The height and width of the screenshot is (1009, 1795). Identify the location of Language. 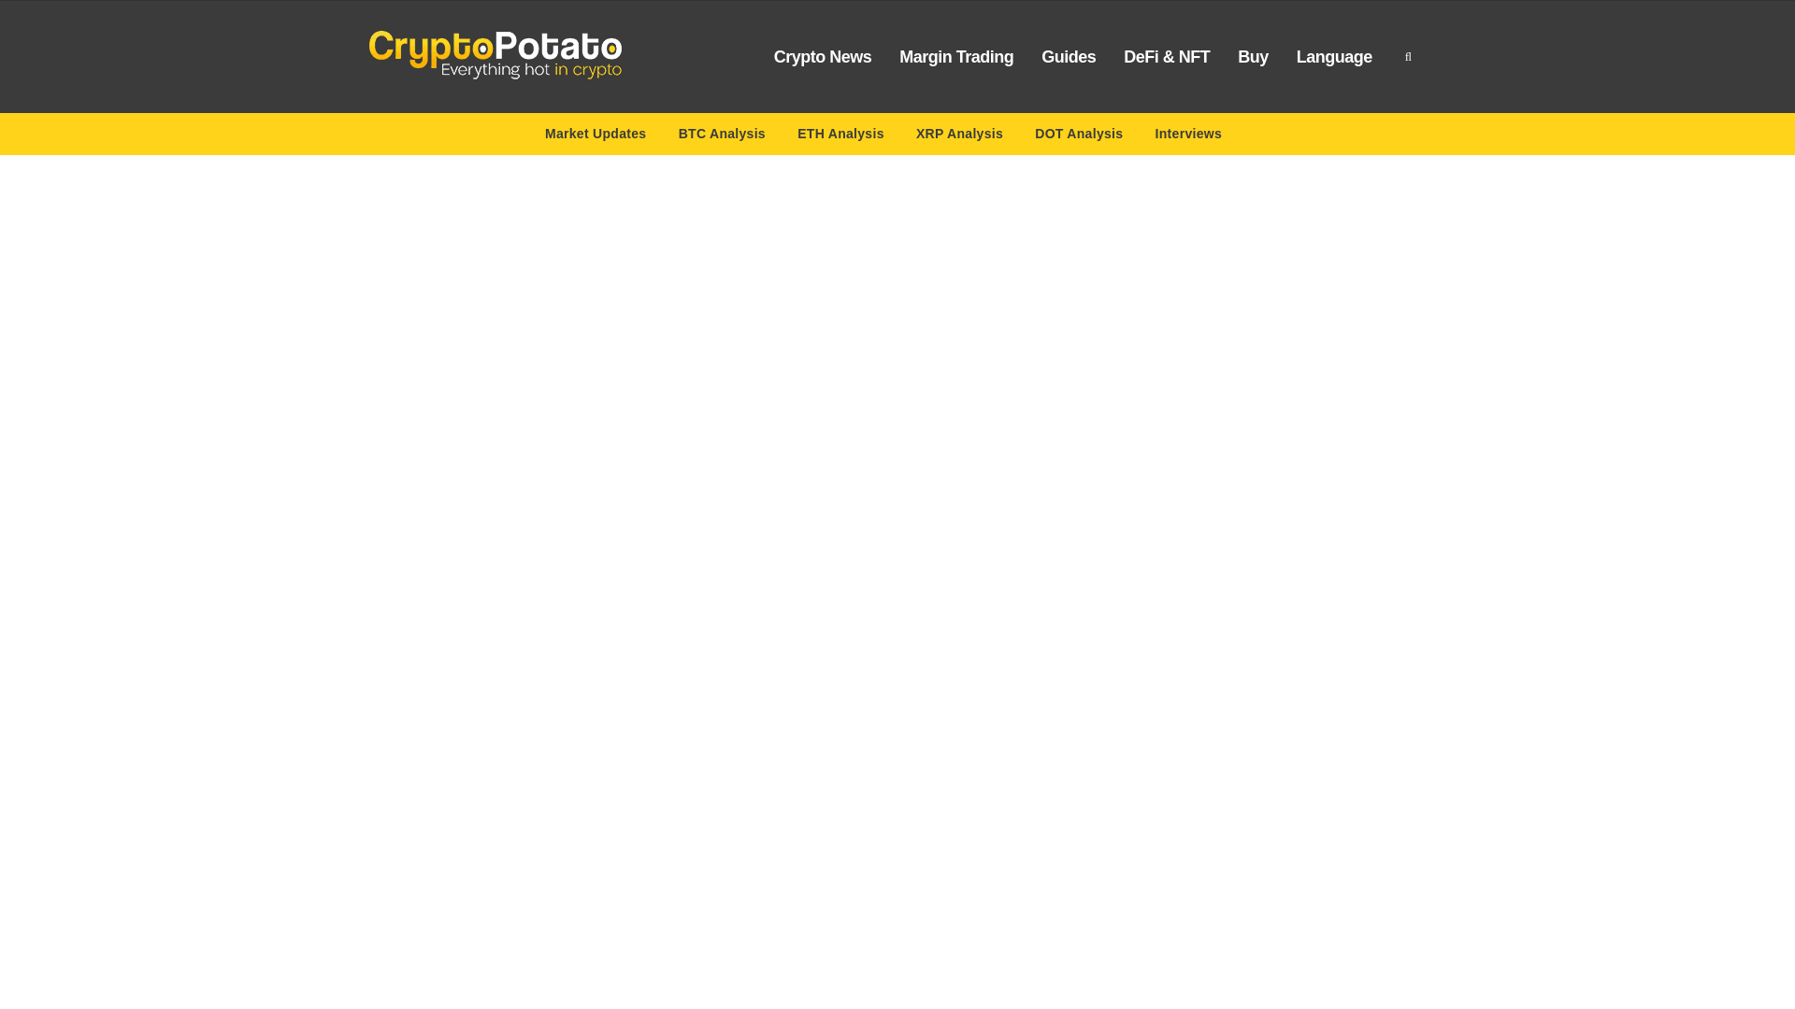
(1334, 56).